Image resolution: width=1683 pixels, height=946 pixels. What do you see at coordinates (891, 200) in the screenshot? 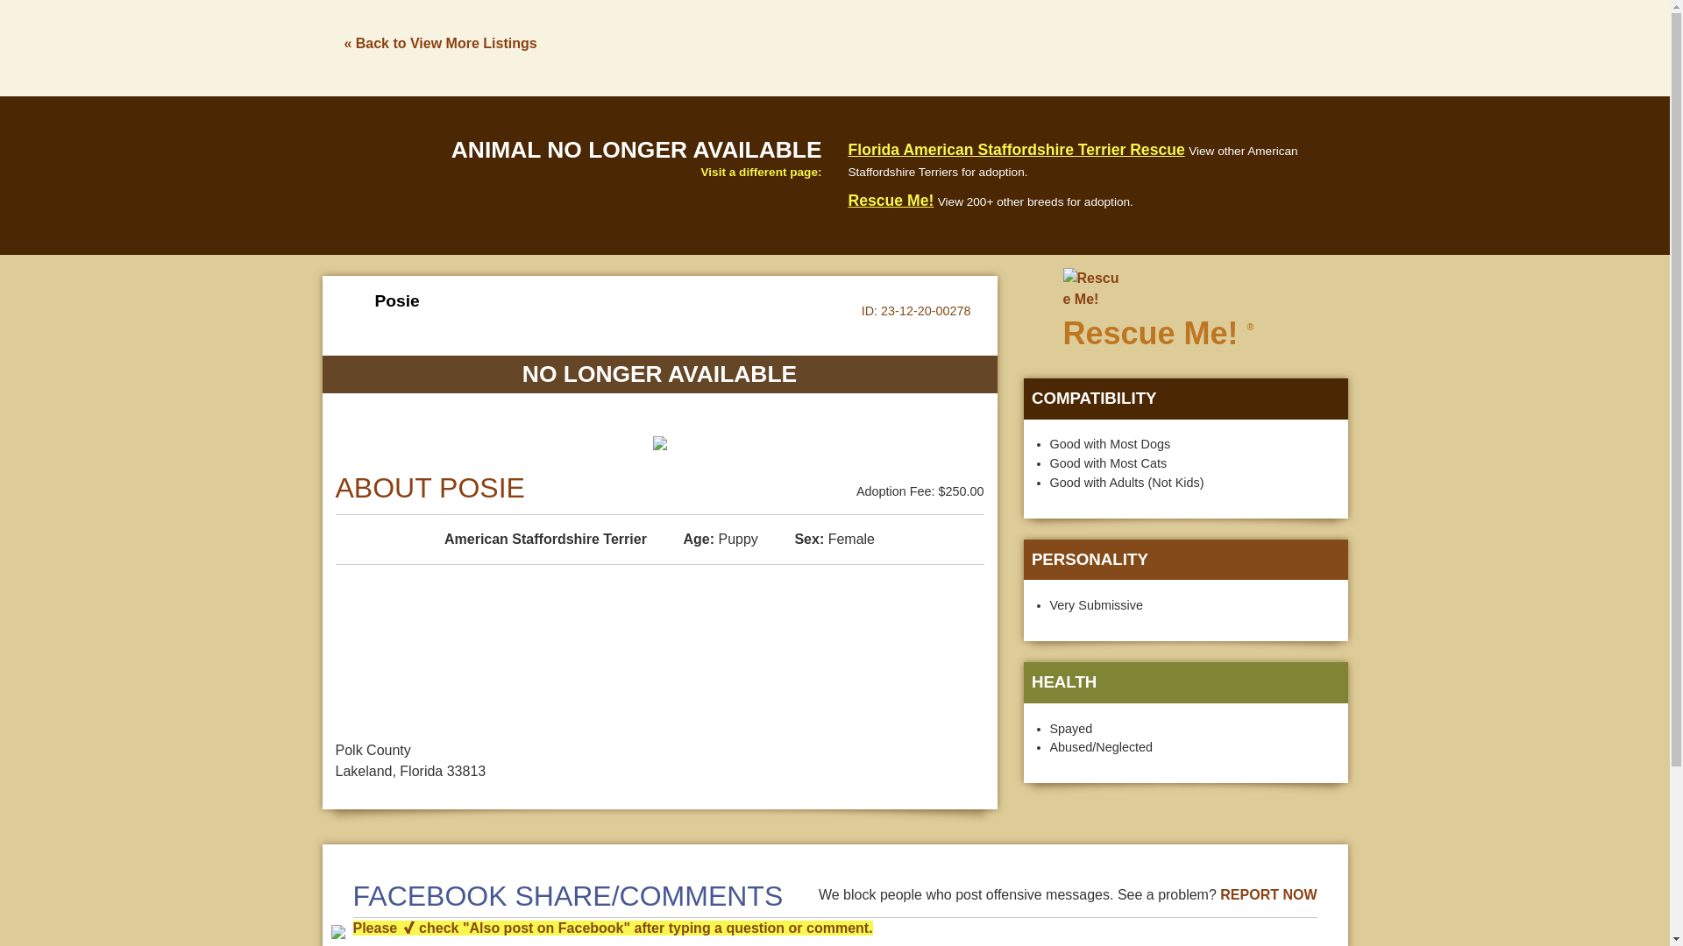
I see `Rescue Me!` at bounding box center [891, 200].